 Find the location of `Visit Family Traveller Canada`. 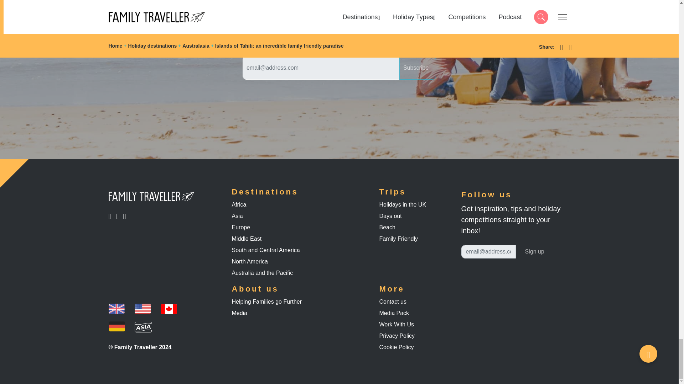

Visit Family Traveller Canada is located at coordinates (143, 326).